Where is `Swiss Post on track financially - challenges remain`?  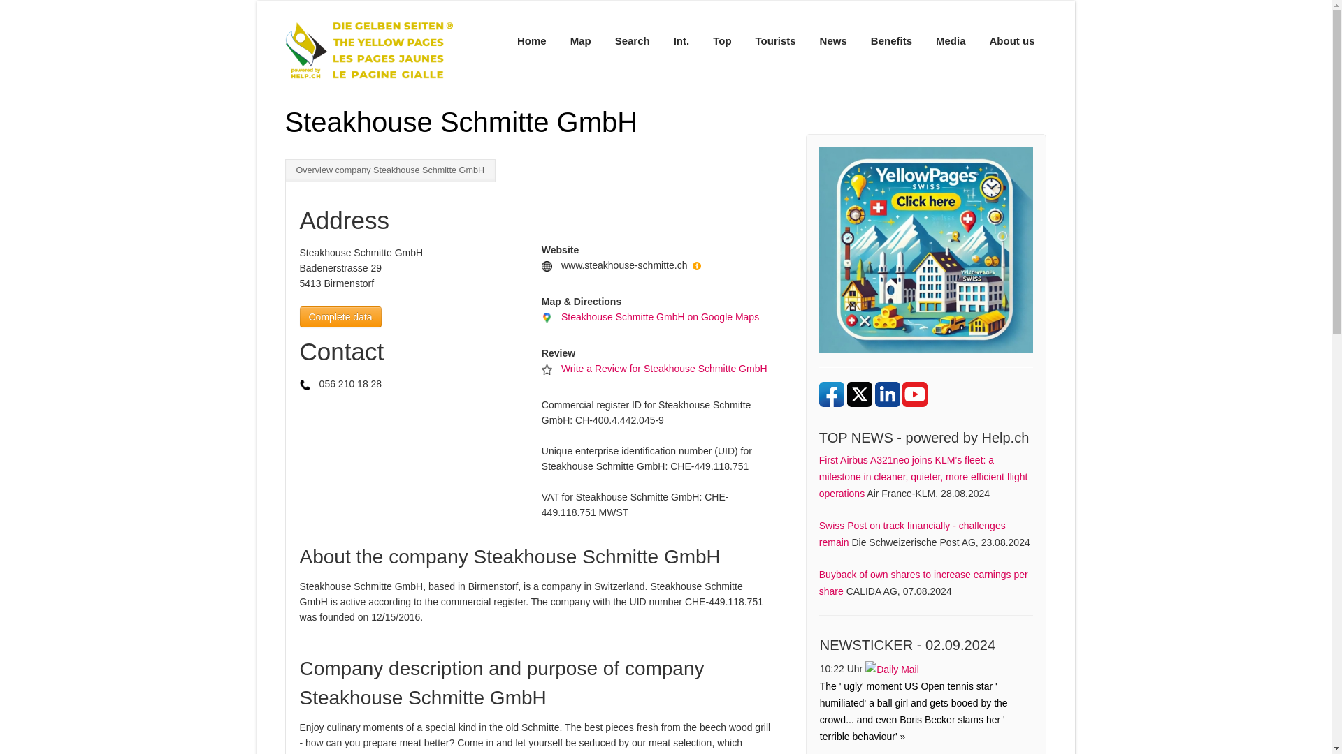
Swiss Post on track financially - challenges remain is located at coordinates (911, 534).